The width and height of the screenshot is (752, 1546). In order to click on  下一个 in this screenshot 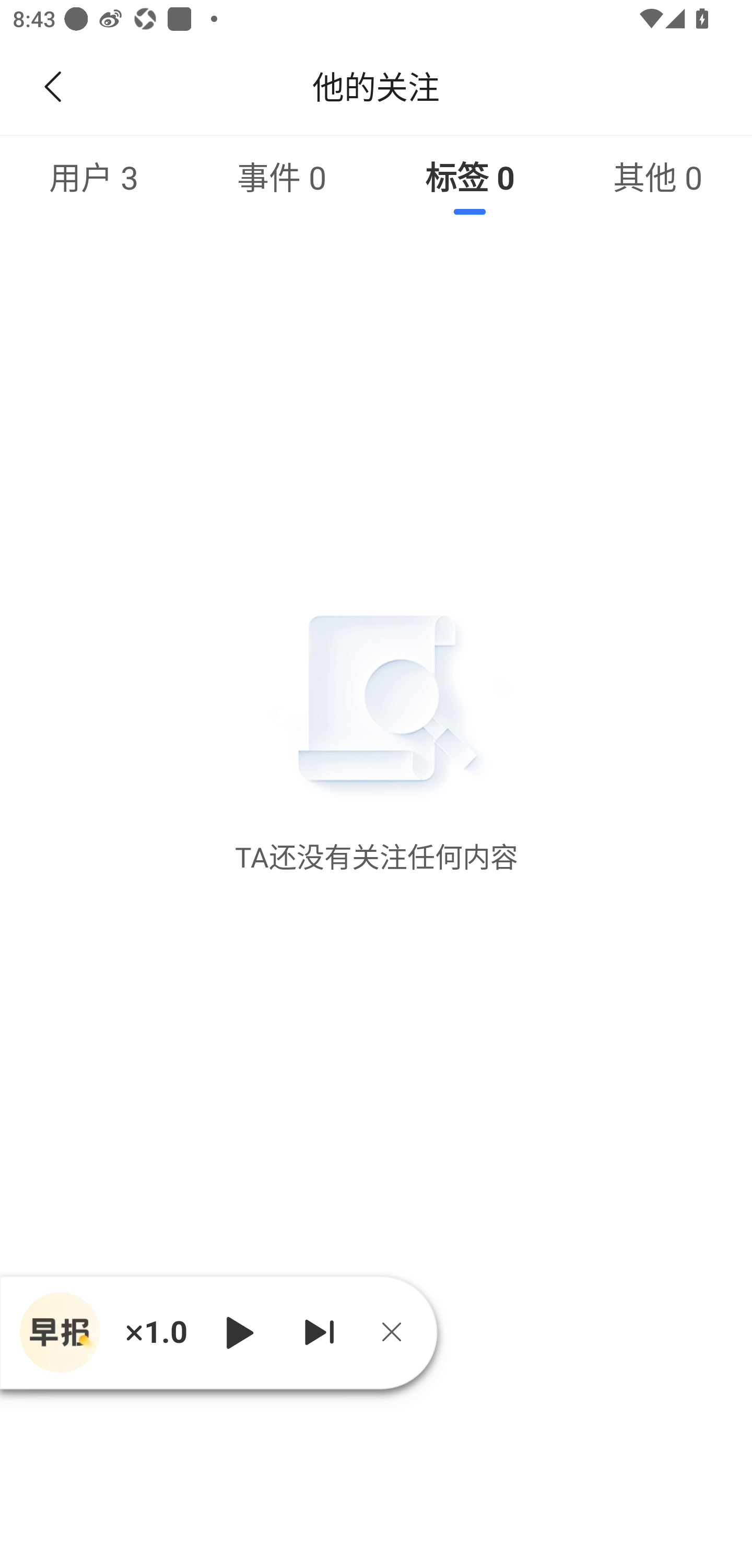, I will do `click(320, 1332)`.